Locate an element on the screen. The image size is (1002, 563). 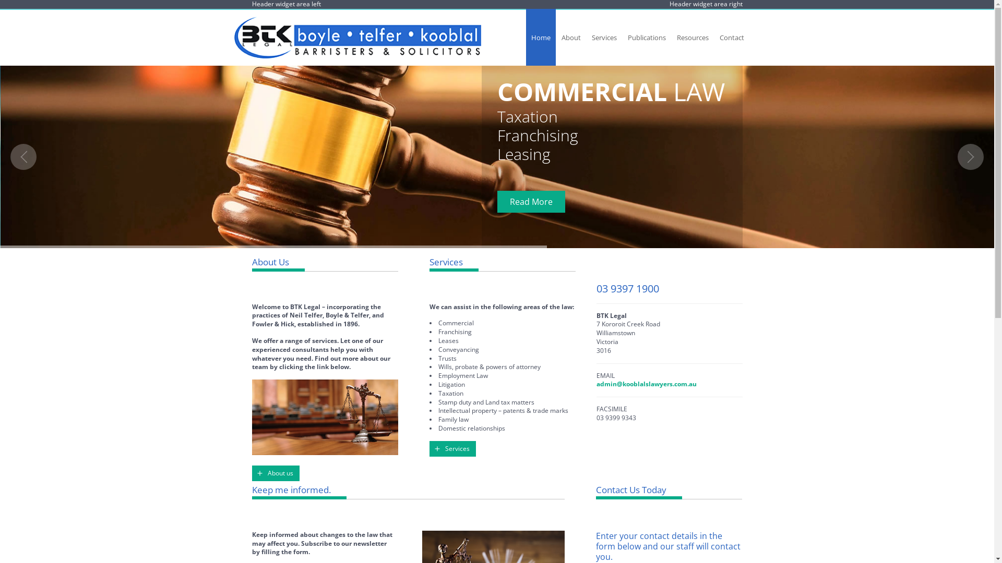
Contact is located at coordinates (732, 38).